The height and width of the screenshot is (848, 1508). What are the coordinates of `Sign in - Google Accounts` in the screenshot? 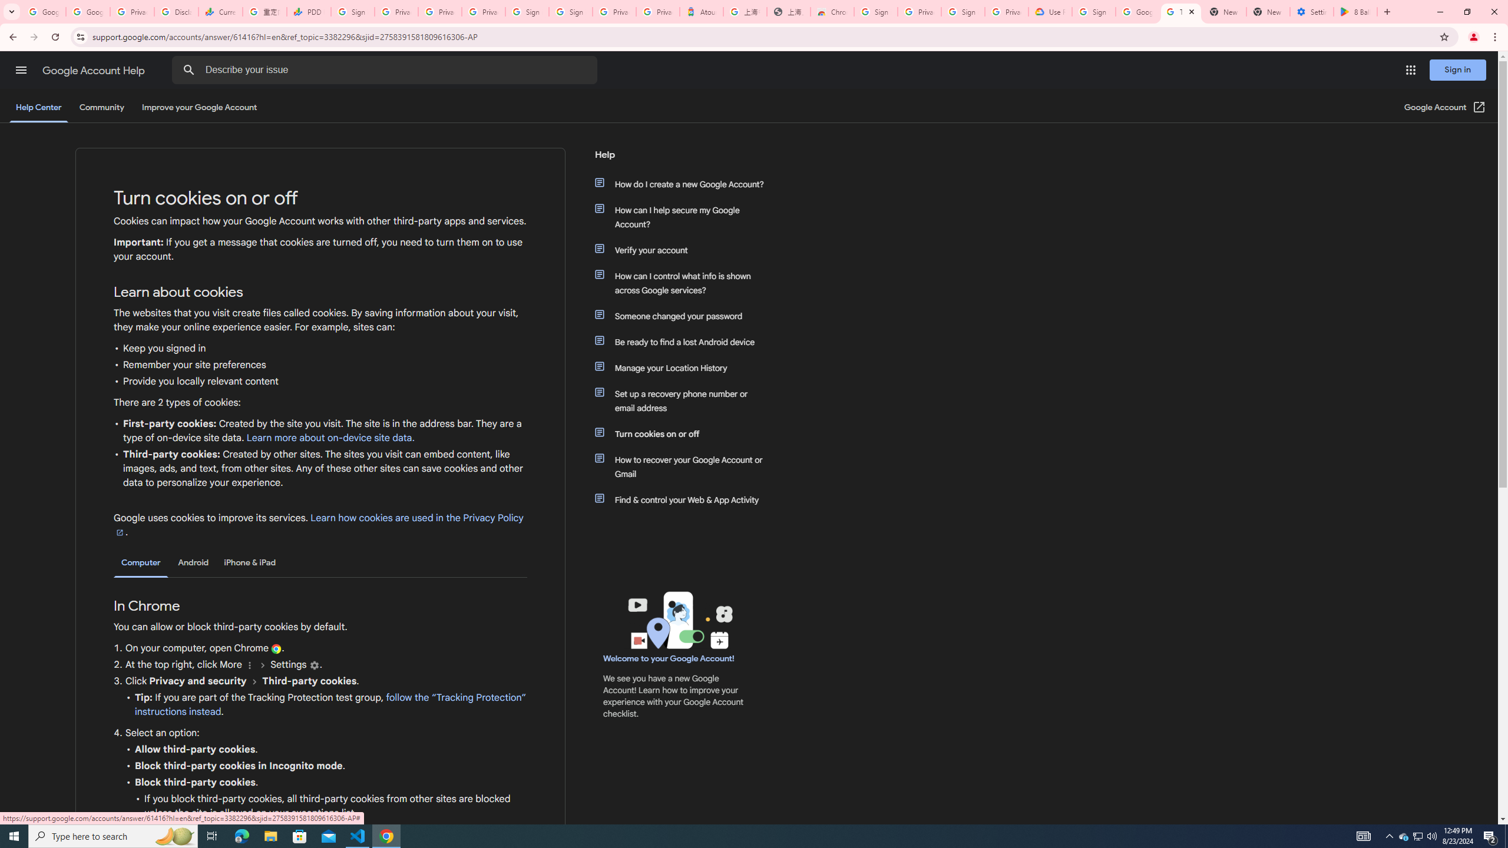 It's located at (963, 12).